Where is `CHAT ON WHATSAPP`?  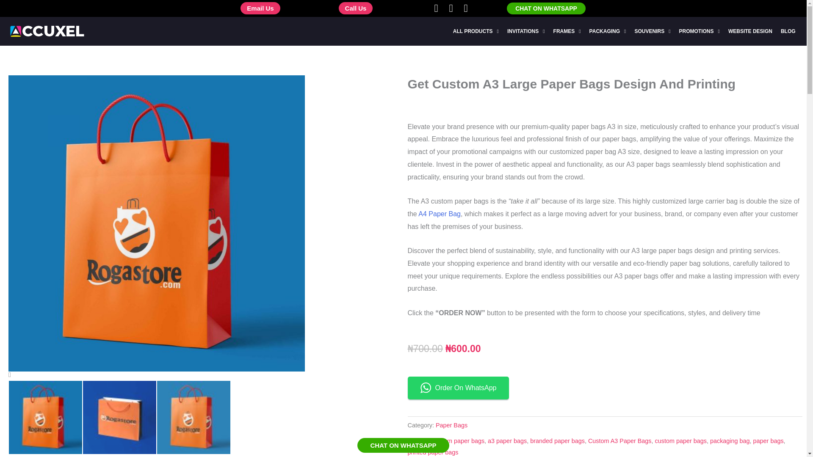 CHAT ON WHATSAPP is located at coordinates (546, 8).